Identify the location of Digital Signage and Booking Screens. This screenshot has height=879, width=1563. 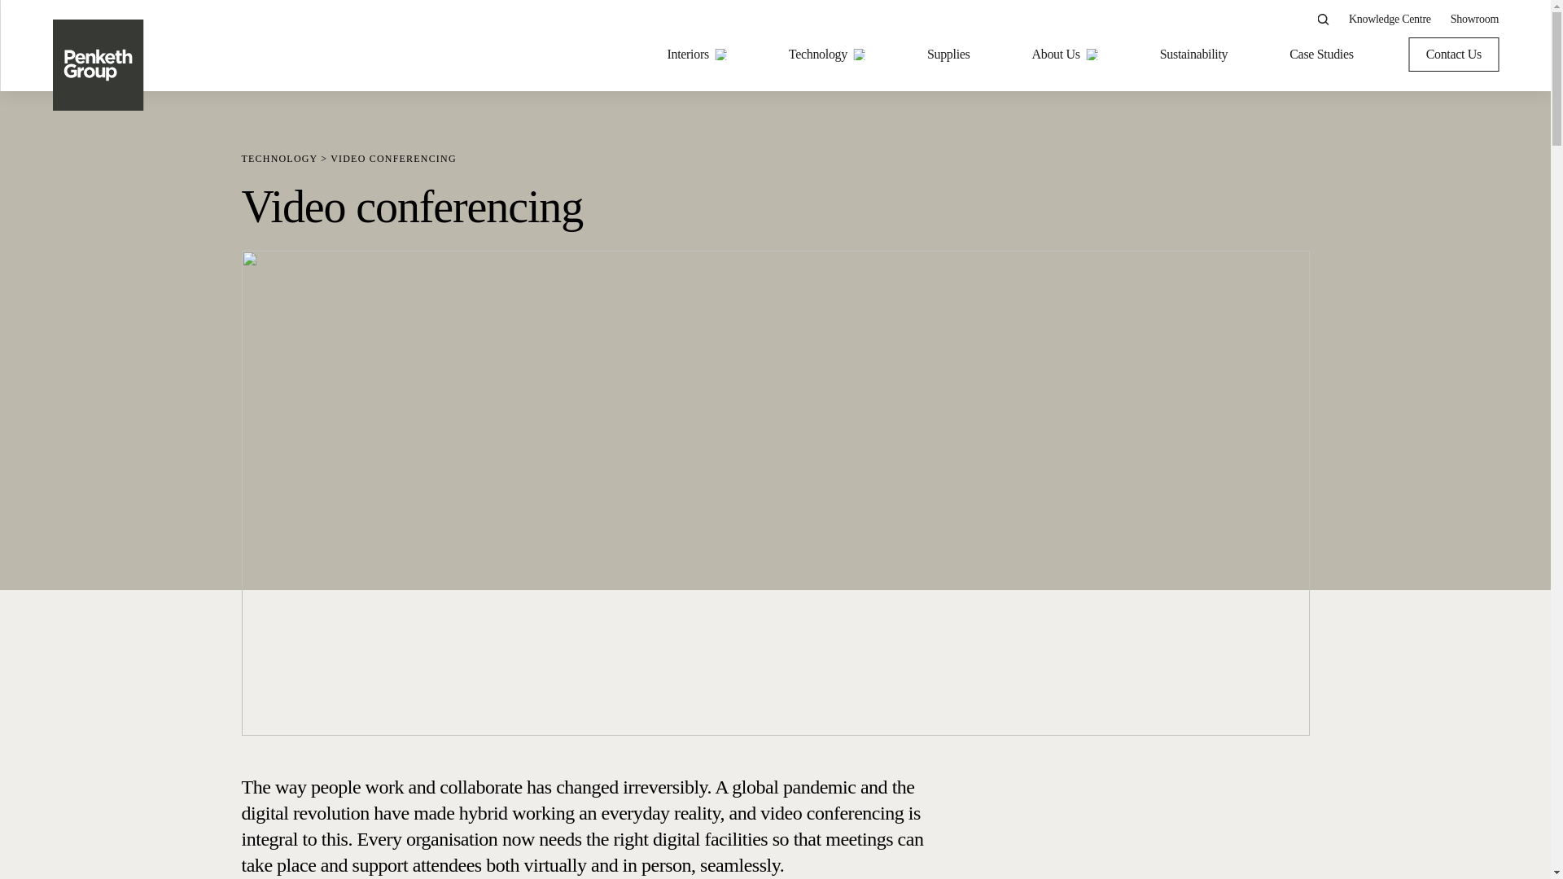
(615, 282).